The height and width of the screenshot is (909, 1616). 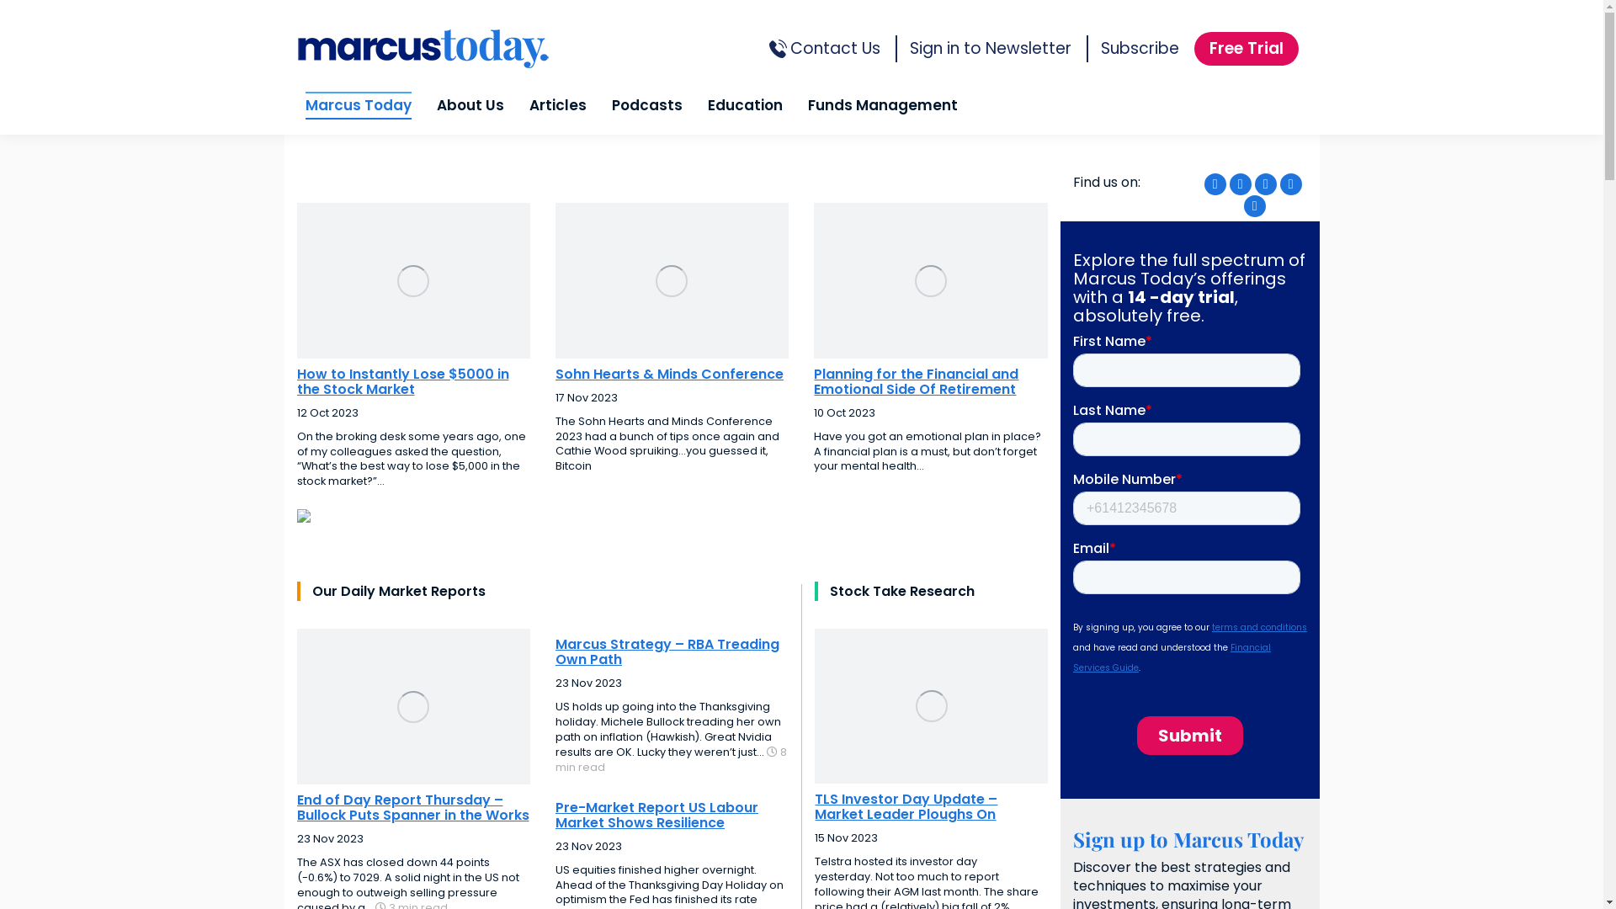 I want to click on About Us, so click(x=470, y=106).